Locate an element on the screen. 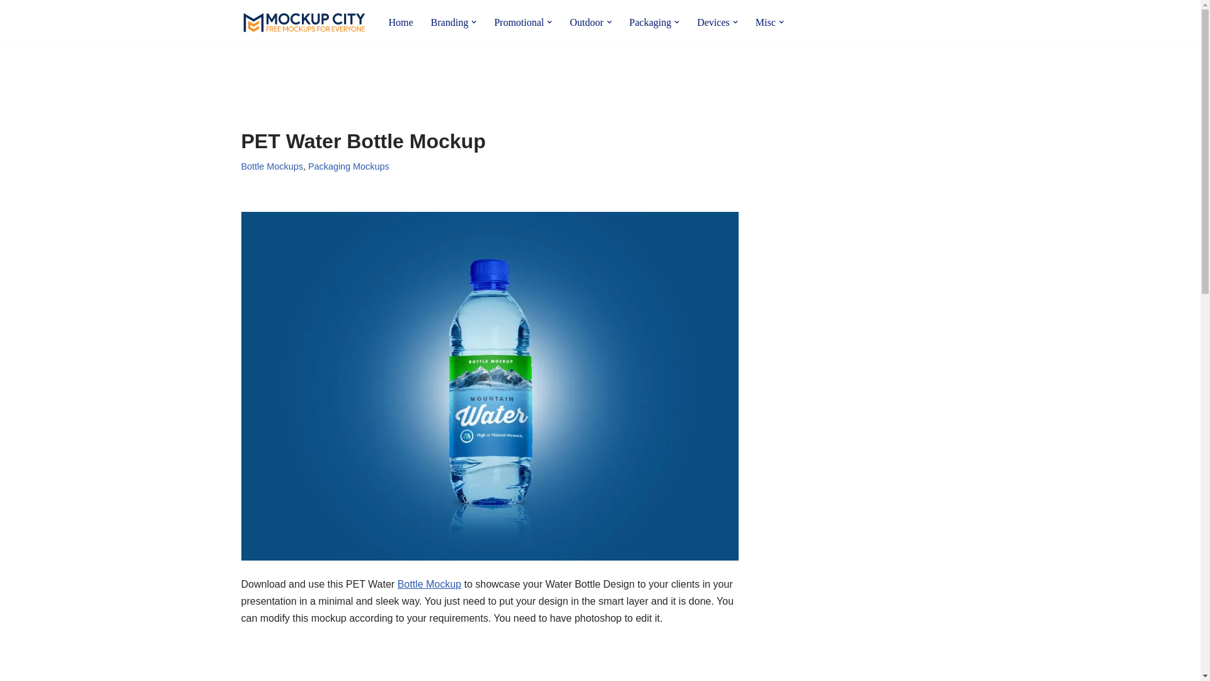  Packaging is located at coordinates (650, 21).